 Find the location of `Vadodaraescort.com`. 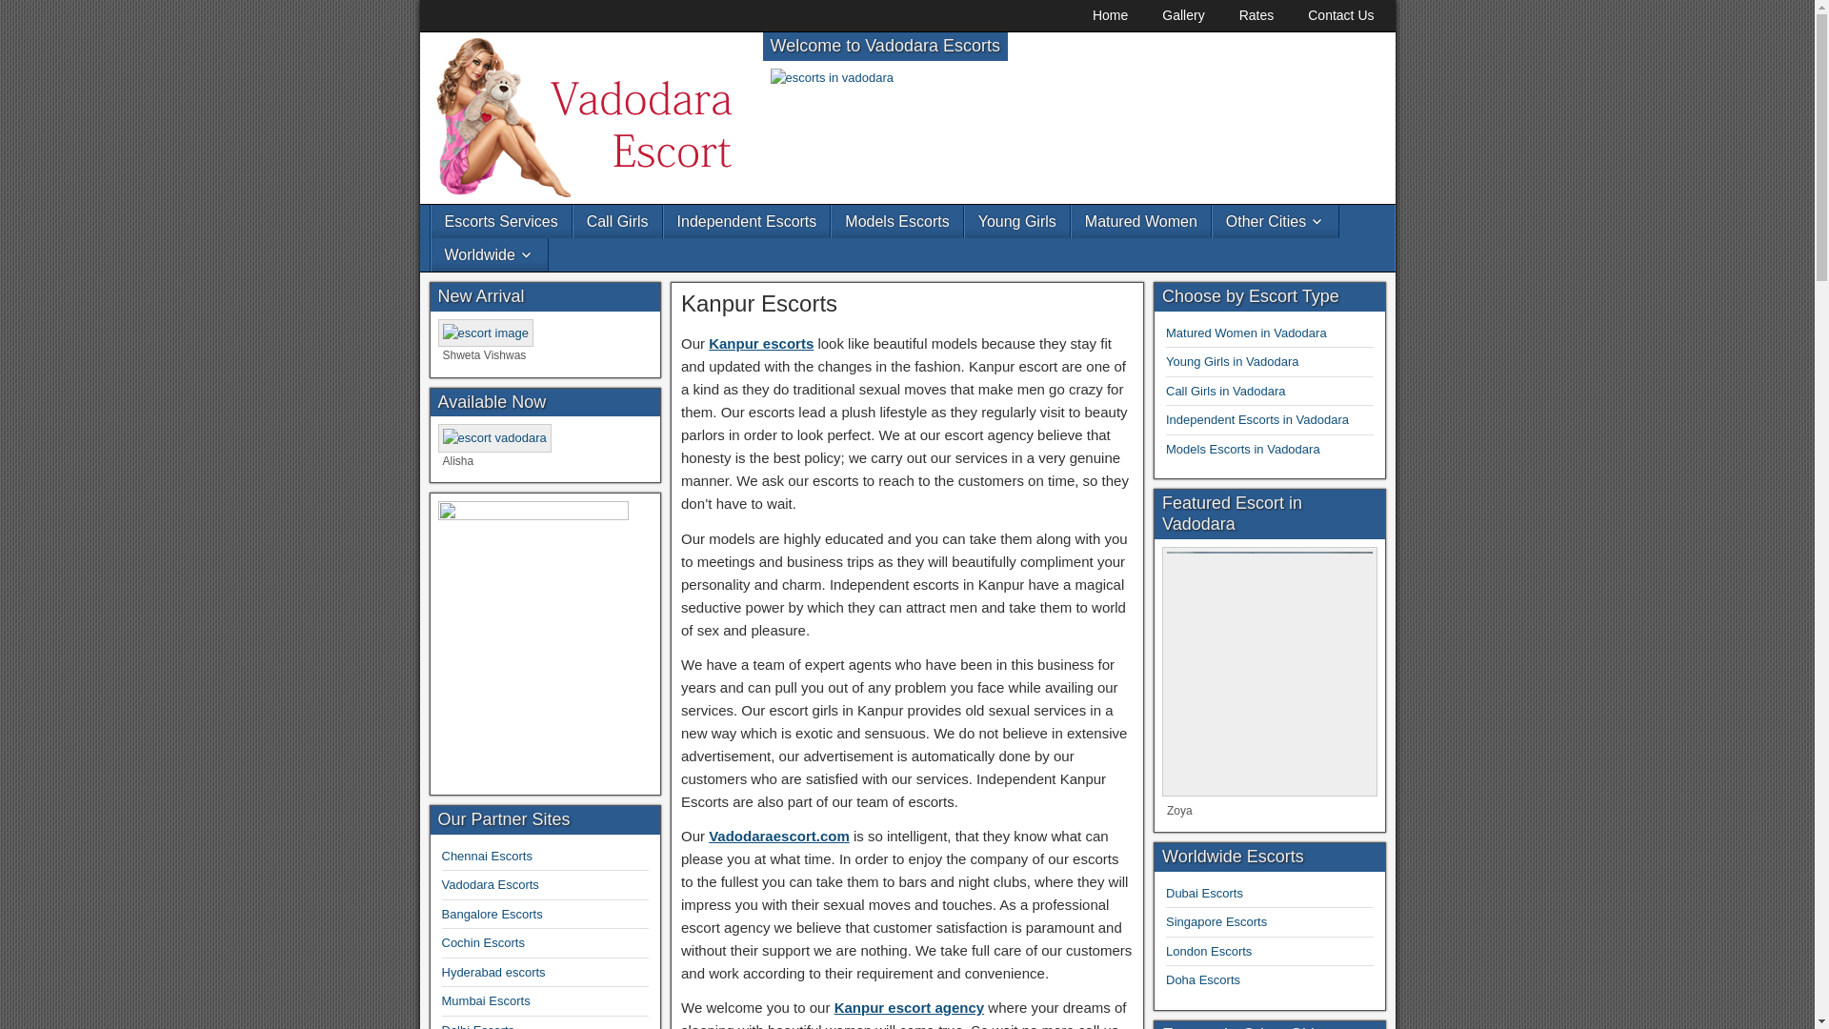

Vadodaraescort.com is located at coordinates (779, 836).